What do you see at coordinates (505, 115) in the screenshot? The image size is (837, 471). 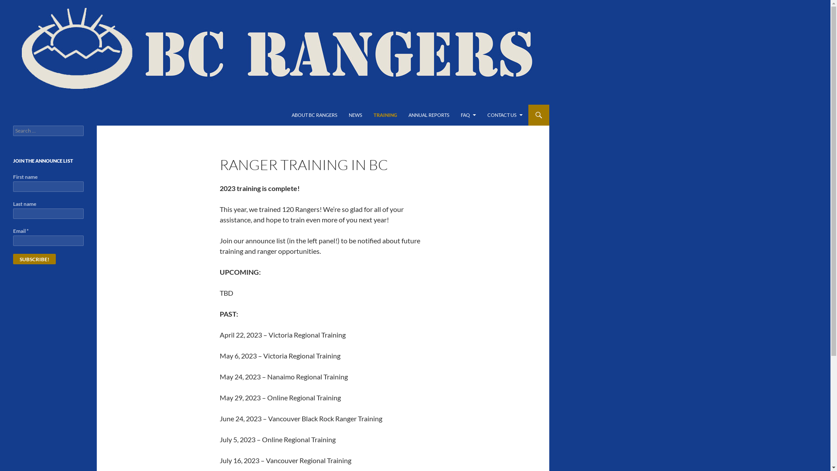 I see `CONTACT US` at bounding box center [505, 115].